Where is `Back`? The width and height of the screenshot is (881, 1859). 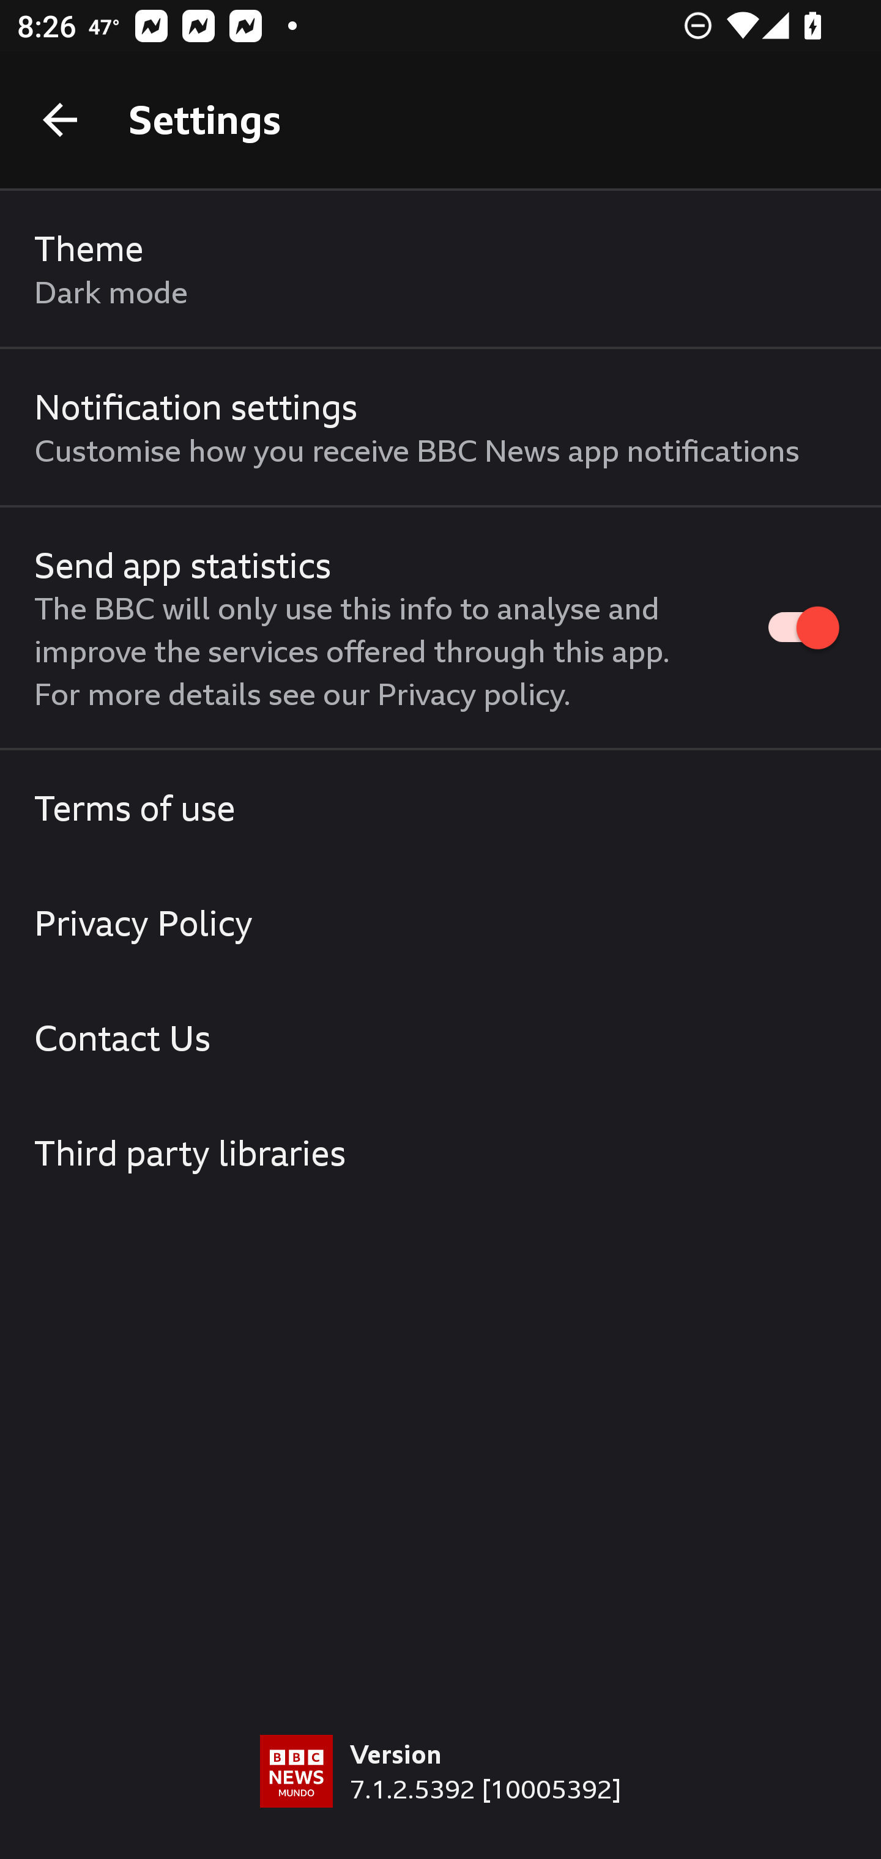
Back is located at coordinates (60, 120).